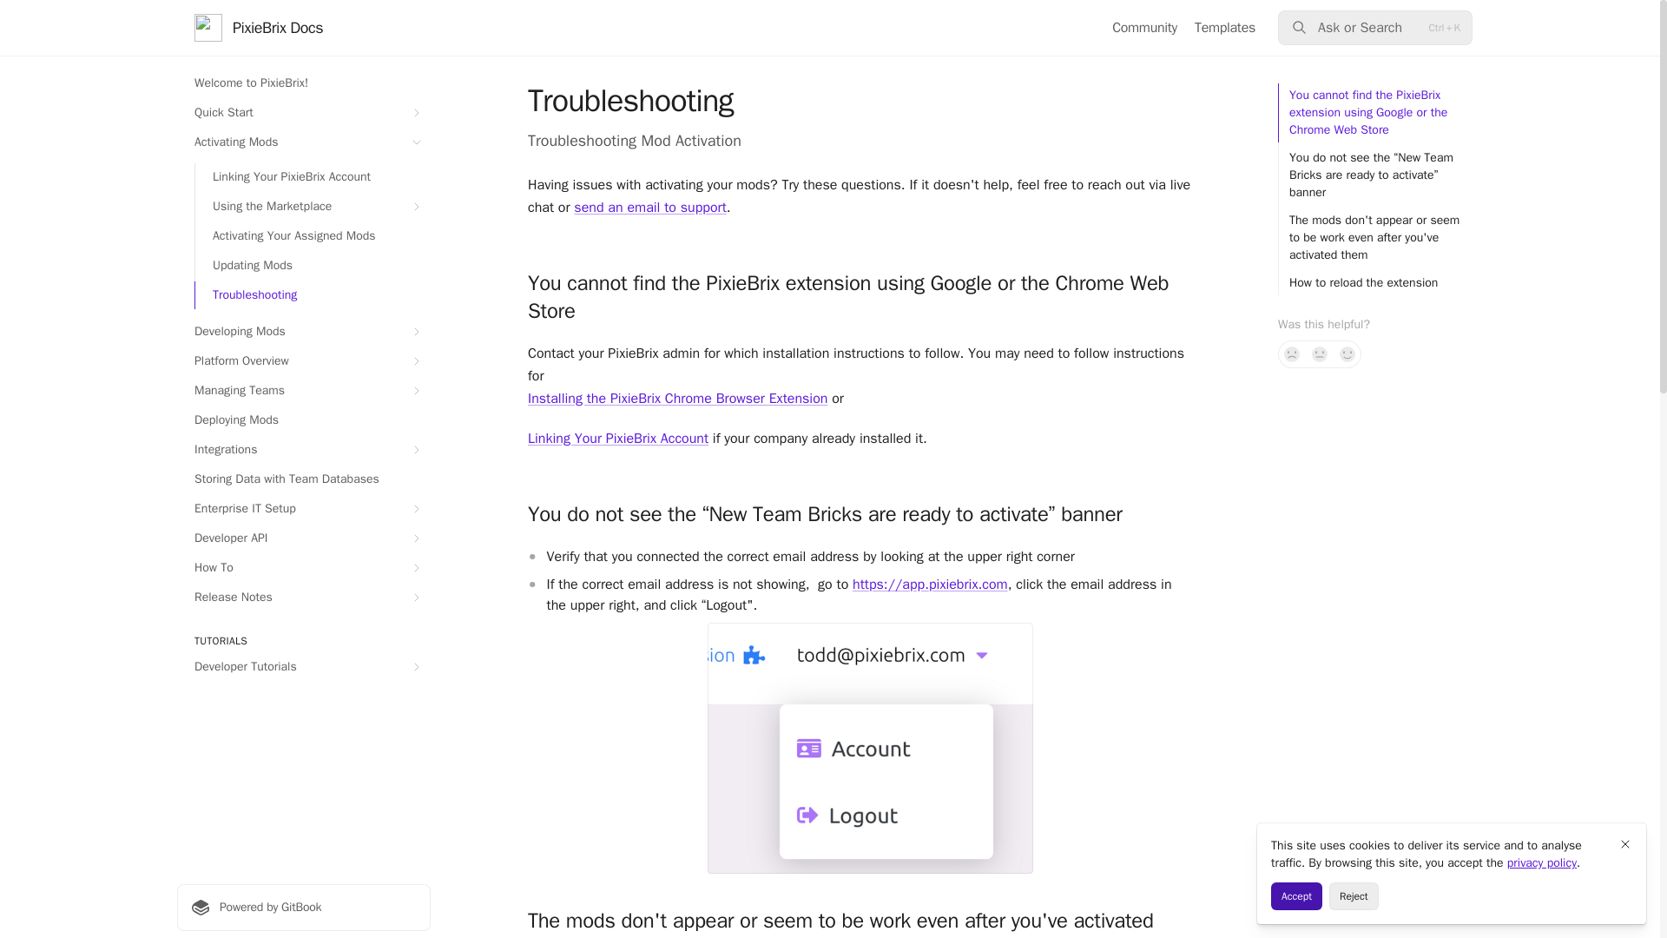 The image size is (1667, 938). I want to click on Activating Your Assigned Mods, so click(313, 236).